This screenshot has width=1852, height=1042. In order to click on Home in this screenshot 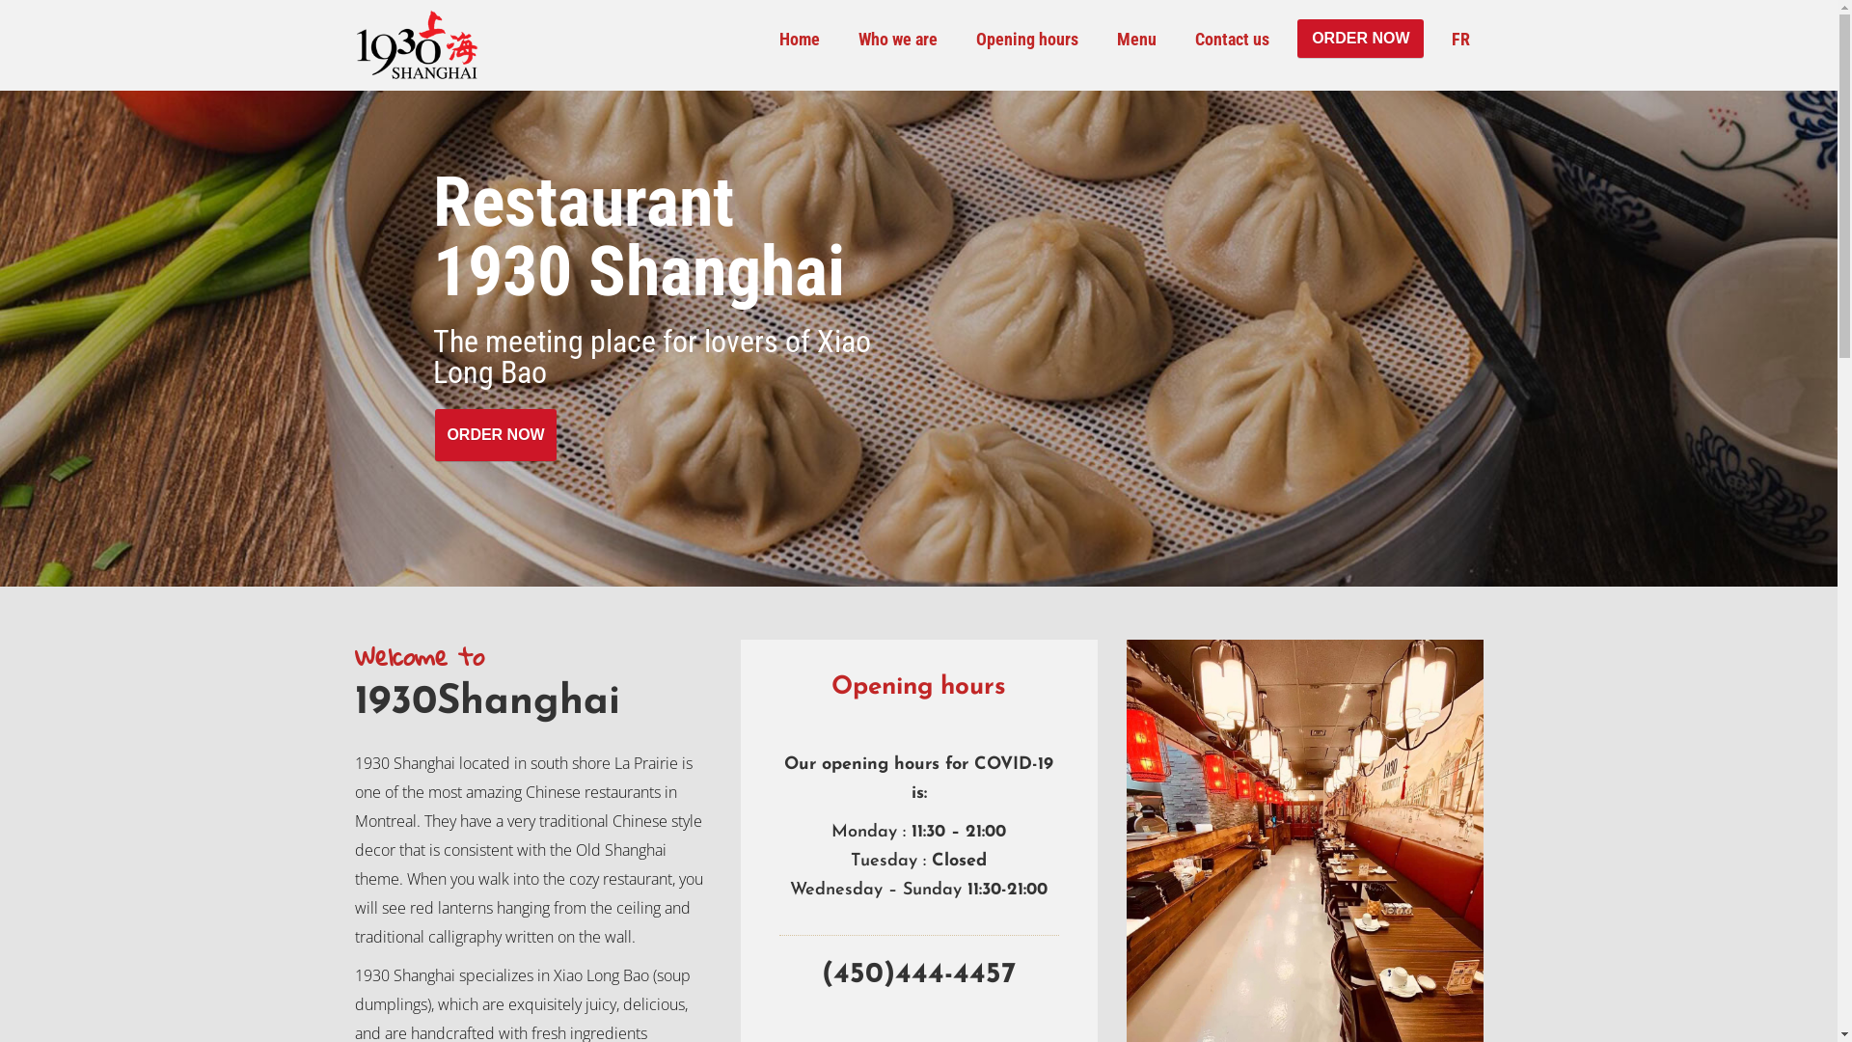, I will do `click(800, 40)`.